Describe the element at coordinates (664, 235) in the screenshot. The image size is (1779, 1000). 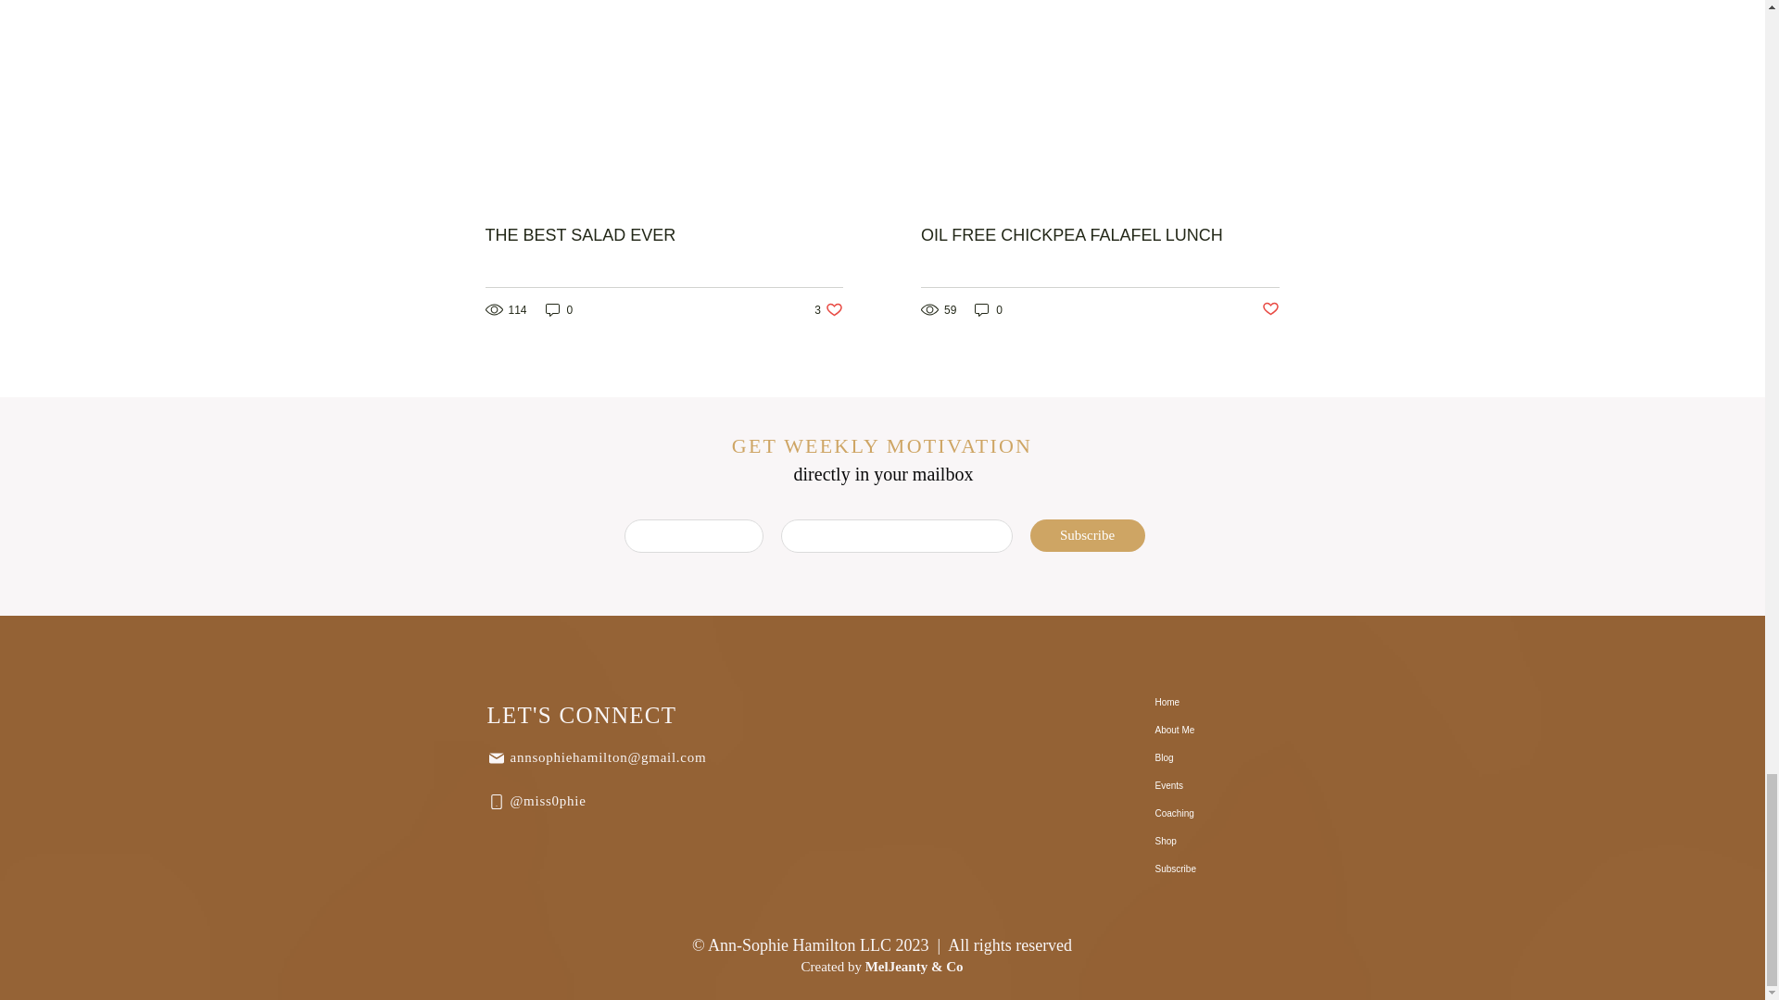
I see `0` at that location.